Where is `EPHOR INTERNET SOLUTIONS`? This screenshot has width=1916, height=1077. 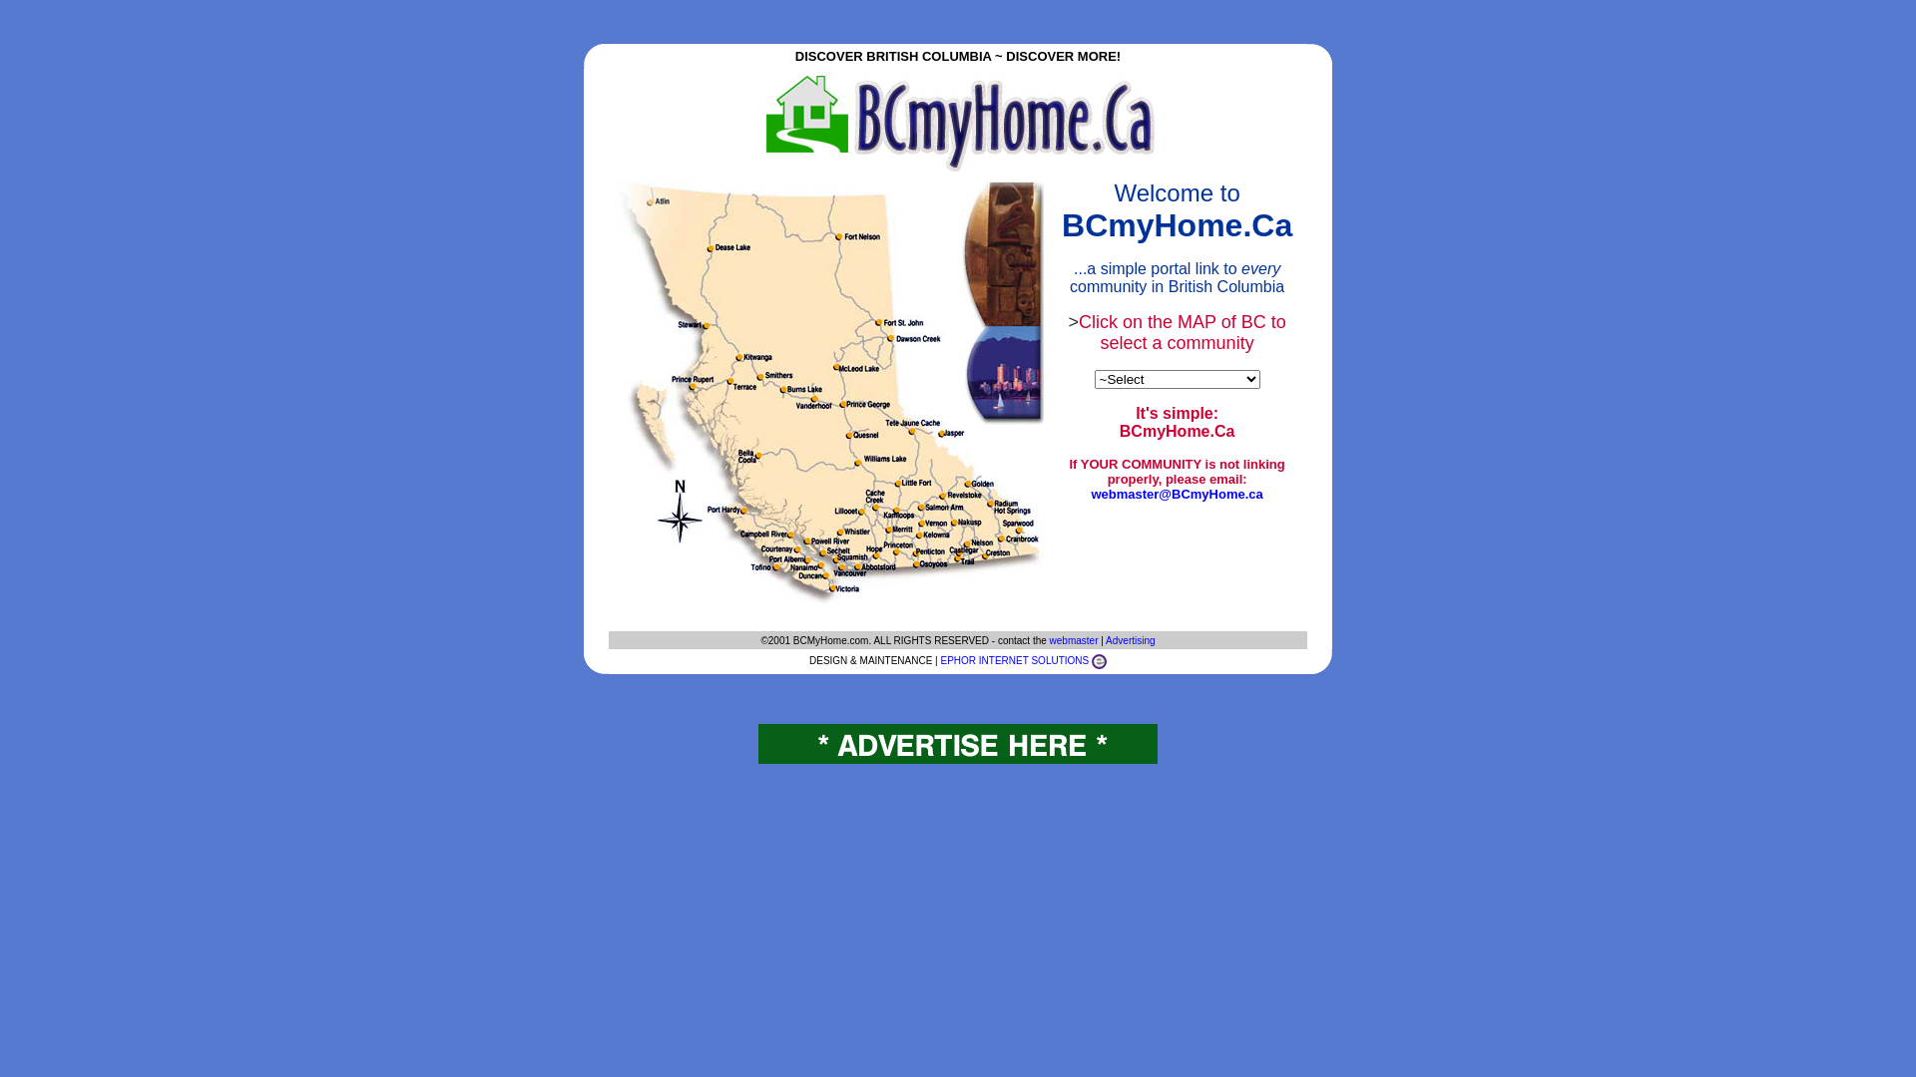 EPHOR INTERNET SOLUTIONS is located at coordinates (1014, 660).